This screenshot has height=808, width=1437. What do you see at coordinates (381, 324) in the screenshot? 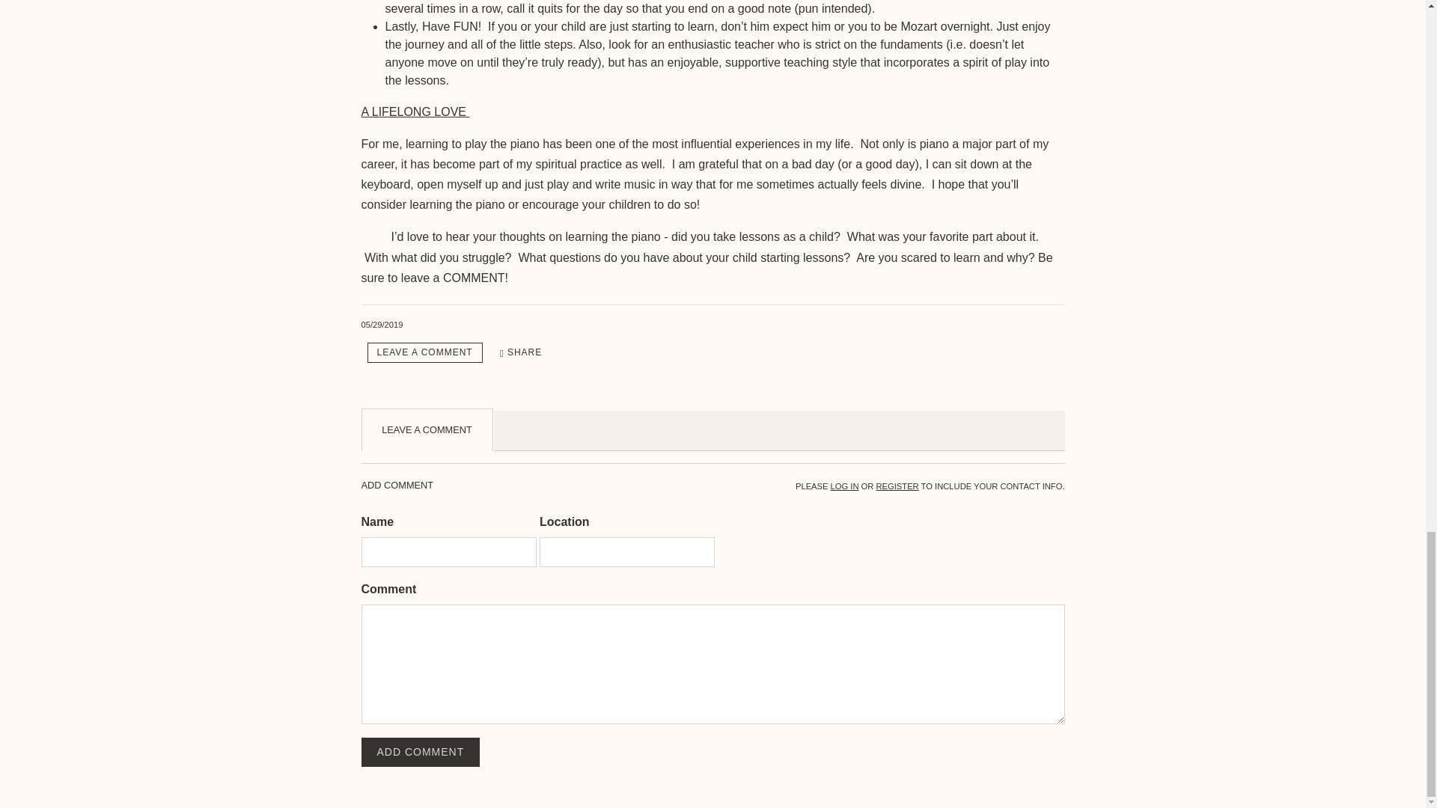
I see `May 29, 2019 15:29` at bounding box center [381, 324].